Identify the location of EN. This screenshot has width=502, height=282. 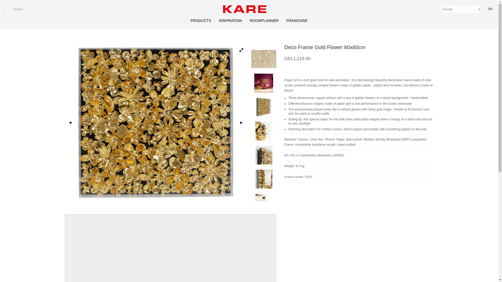
(490, 9).